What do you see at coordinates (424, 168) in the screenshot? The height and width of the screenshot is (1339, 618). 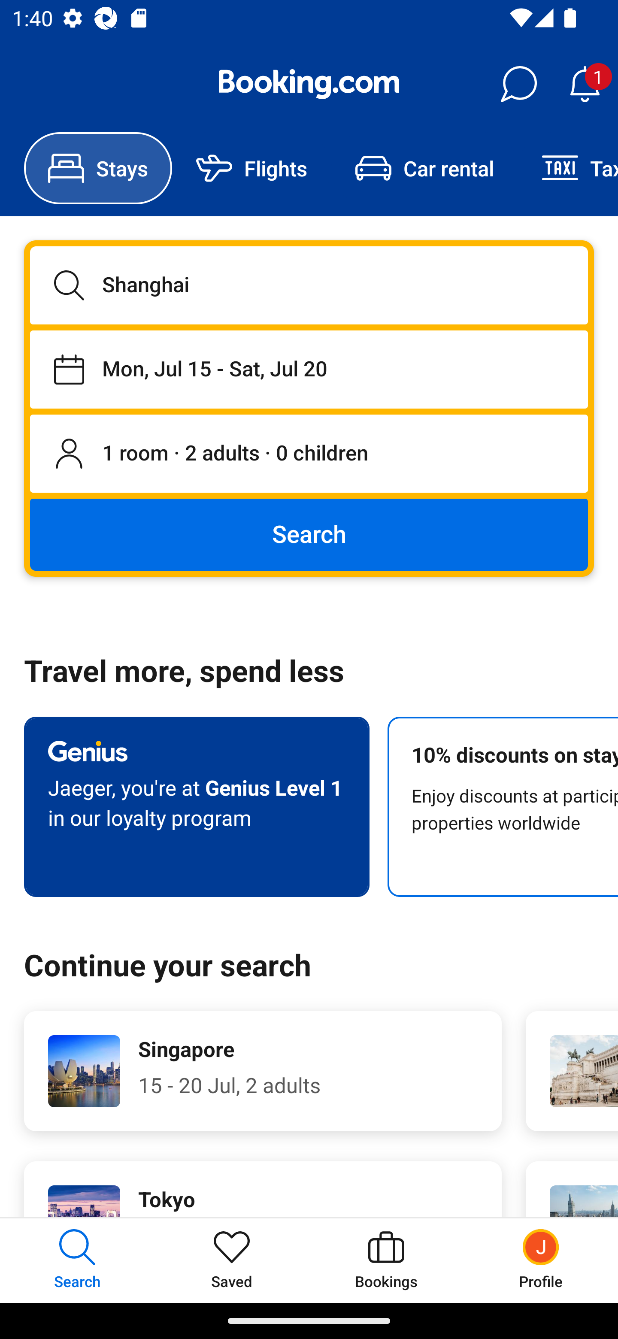 I see `Car rental` at bounding box center [424, 168].